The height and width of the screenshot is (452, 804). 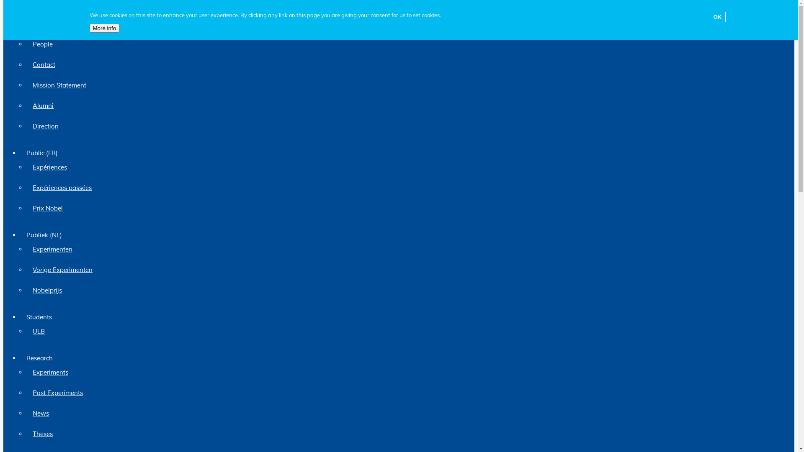 What do you see at coordinates (407, 126) in the screenshot?
I see `Direction` at bounding box center [407, 126].